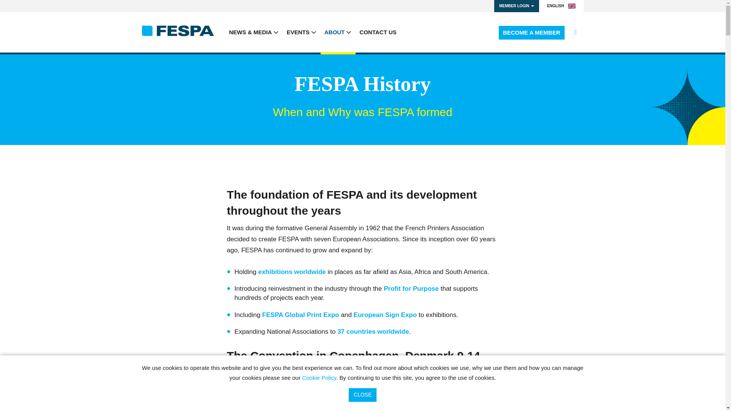  I want to click on MEMBER LOGIN, so click(516, 6).